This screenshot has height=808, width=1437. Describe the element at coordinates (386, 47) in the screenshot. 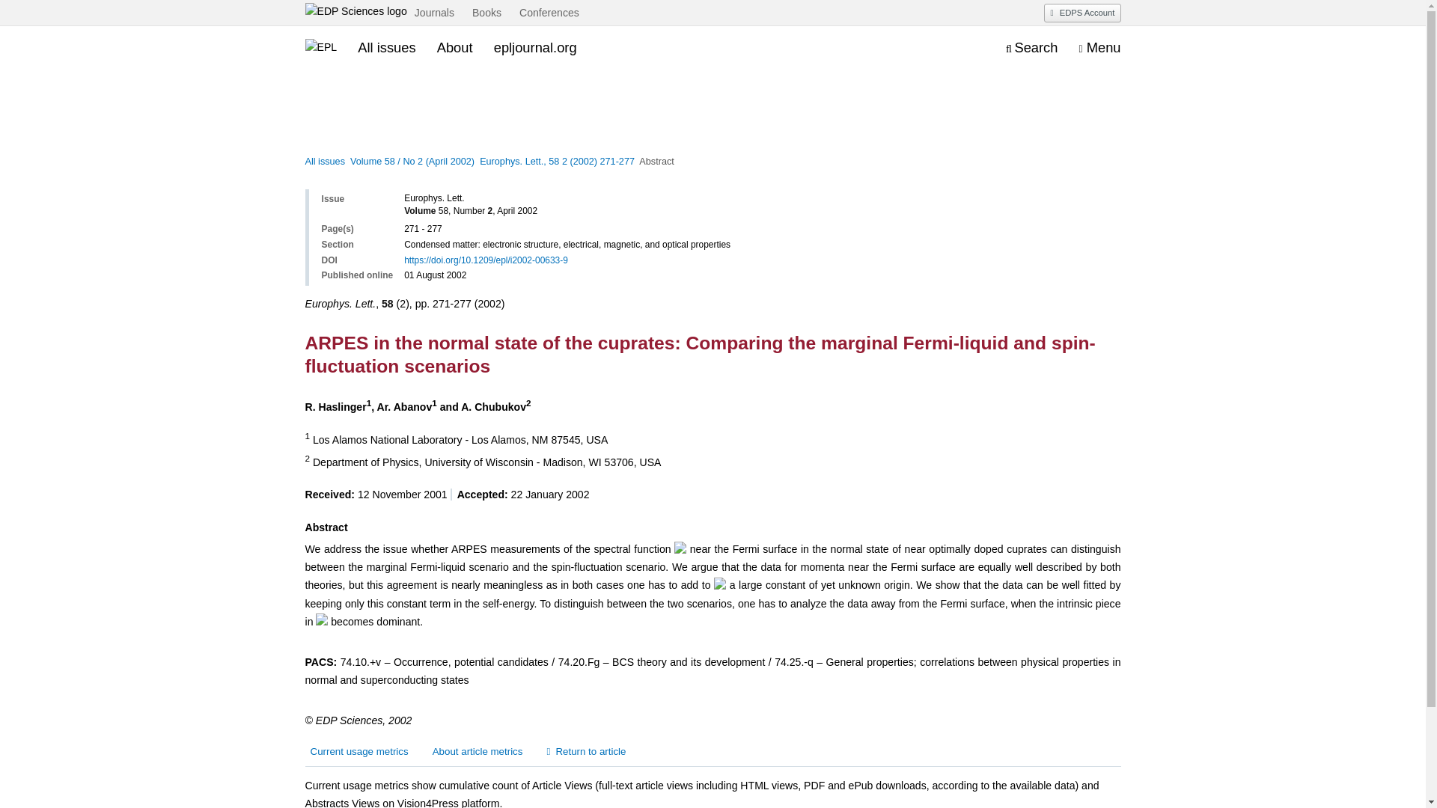

I see `All issues` at that location.